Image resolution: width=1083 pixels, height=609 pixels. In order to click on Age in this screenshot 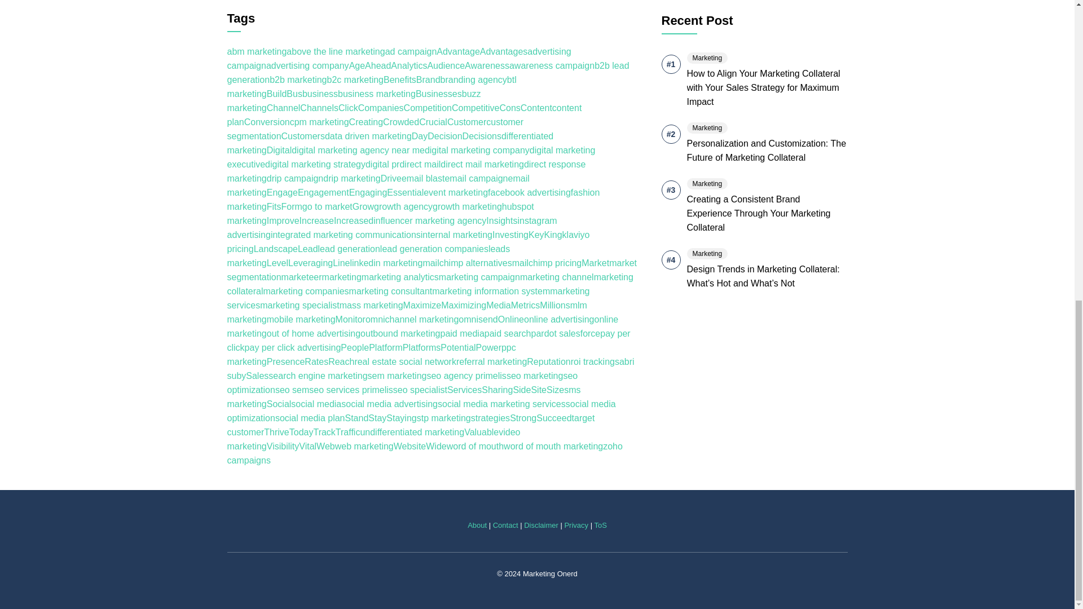, I will do `click(356, 65)`.